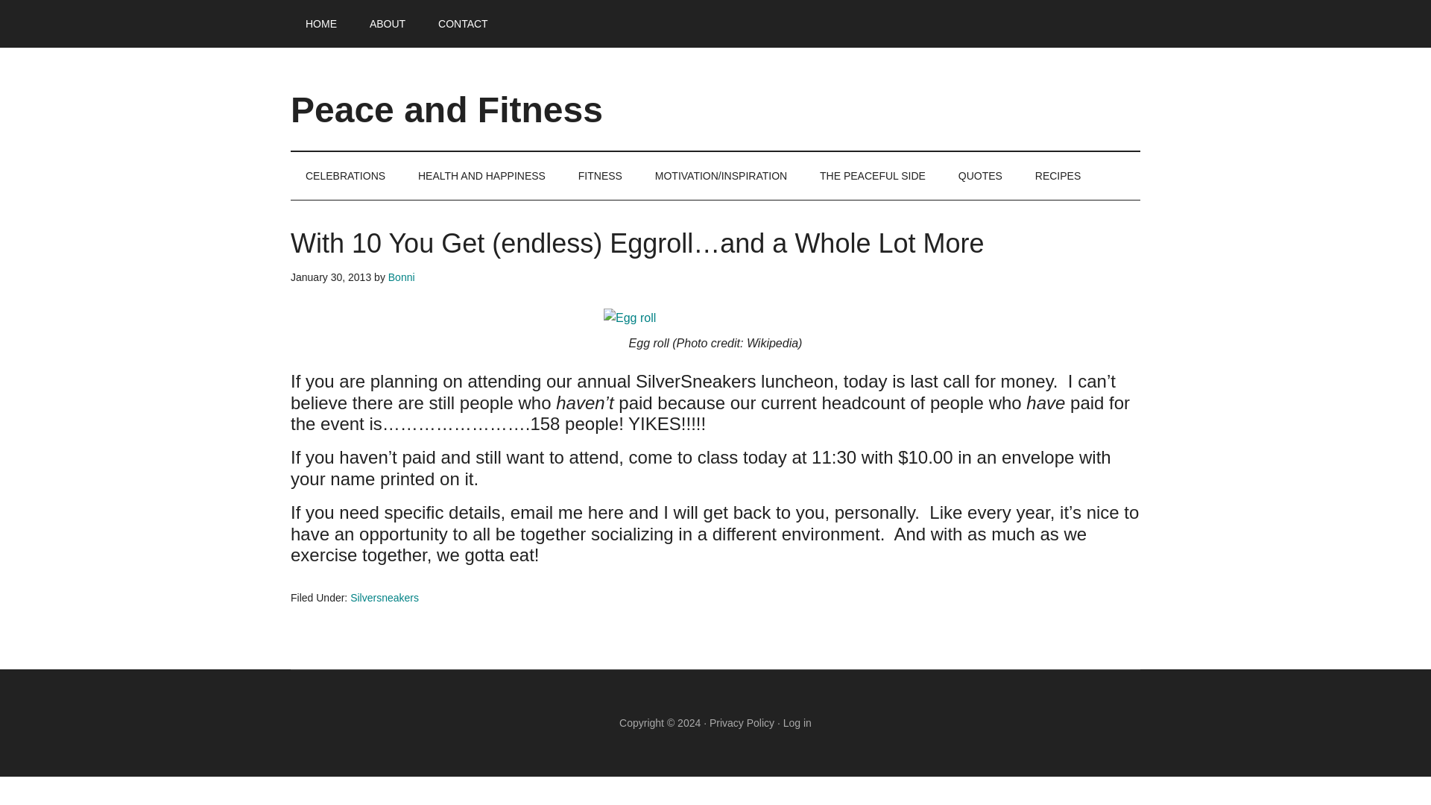  I want to click on QUOTES, so click(980, 176).